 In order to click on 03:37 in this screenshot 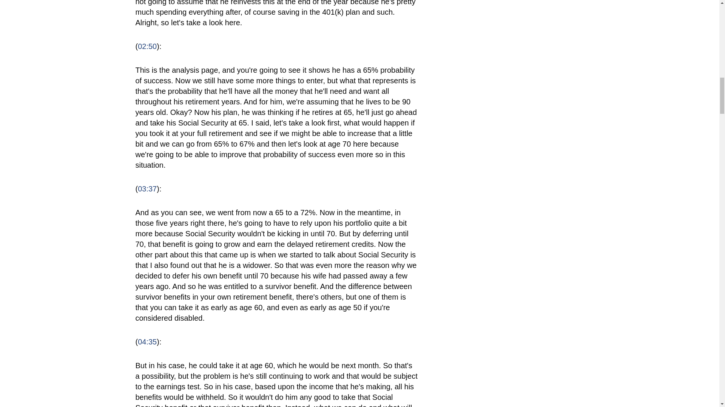, I will do `click(147, 188)`.